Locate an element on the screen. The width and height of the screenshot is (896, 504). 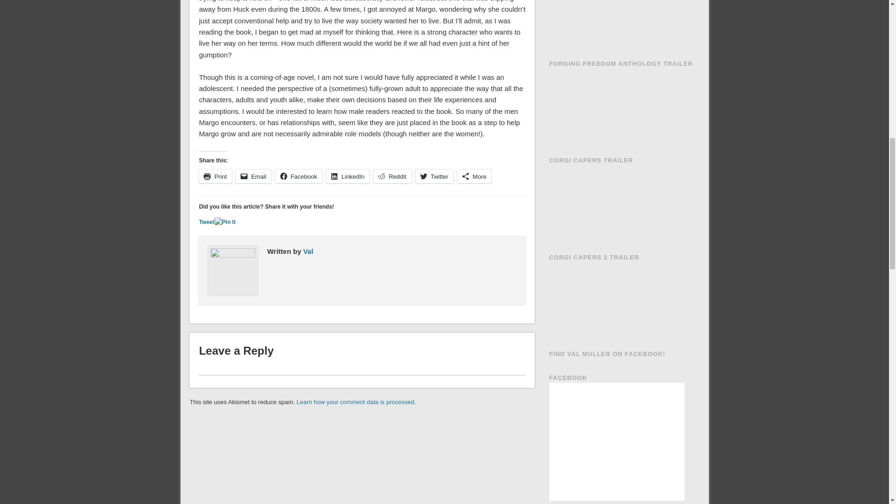
More is located at coordinates (474, 176).